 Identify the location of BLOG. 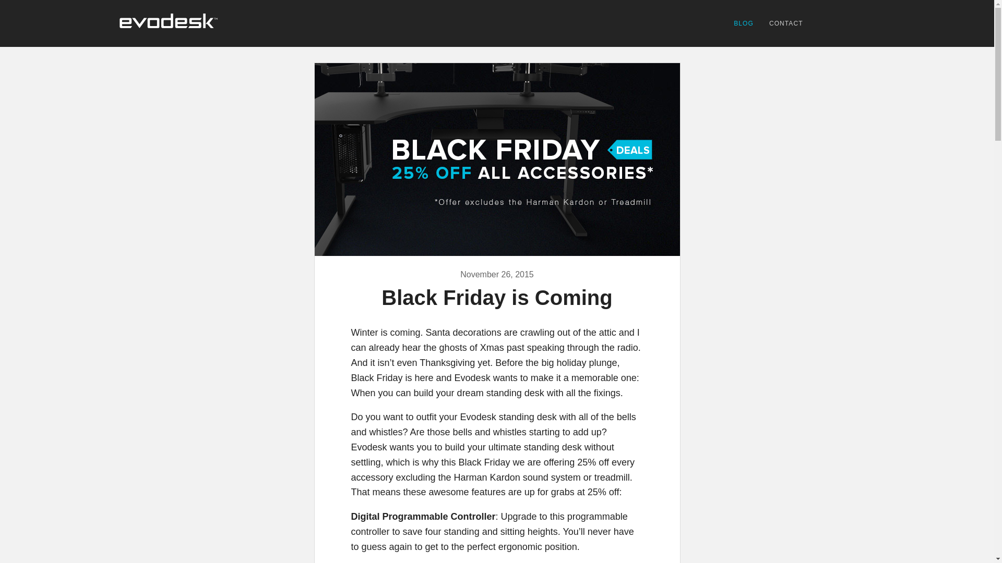
(744, 23).